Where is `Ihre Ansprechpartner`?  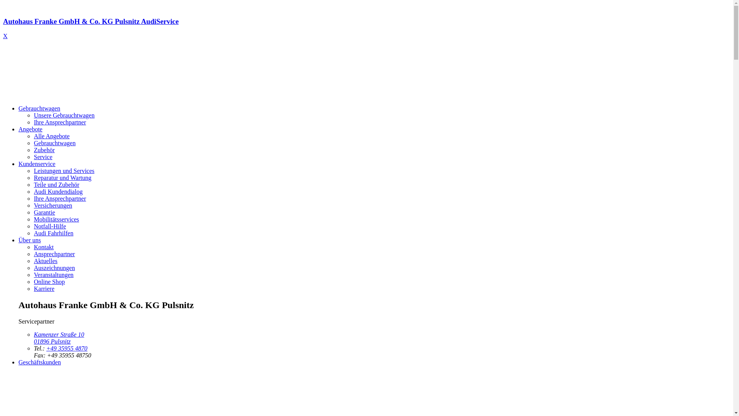
Ihre Ansprechpartner is located at coordinates (60, 199).